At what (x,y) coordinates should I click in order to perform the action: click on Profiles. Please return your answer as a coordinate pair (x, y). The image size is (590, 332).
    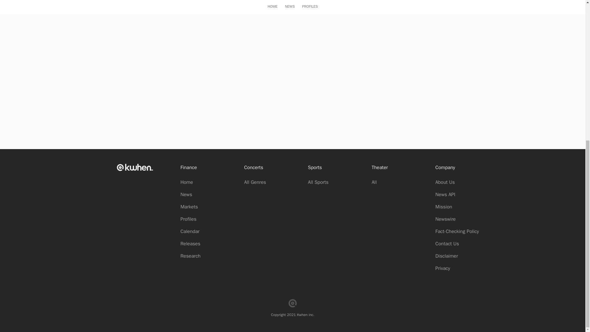
    Looking at the image, I should click on (188, 219).